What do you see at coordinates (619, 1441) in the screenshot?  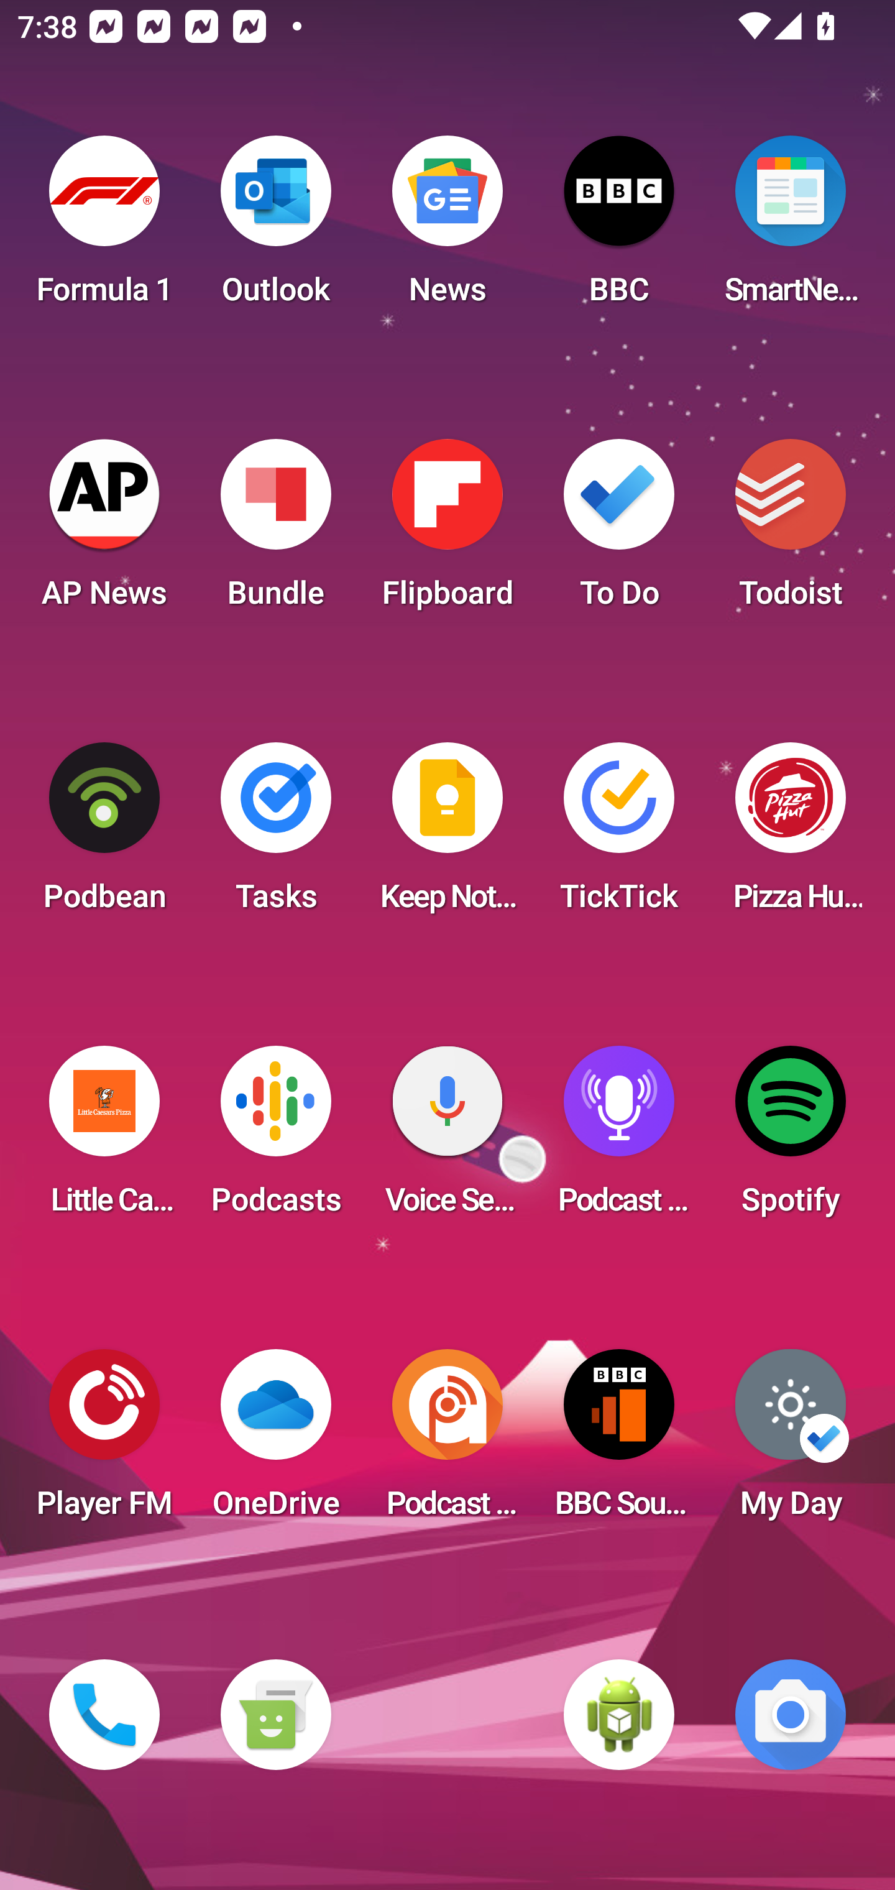 I see `BBC Sounds` at bounding box center [619, 1441].